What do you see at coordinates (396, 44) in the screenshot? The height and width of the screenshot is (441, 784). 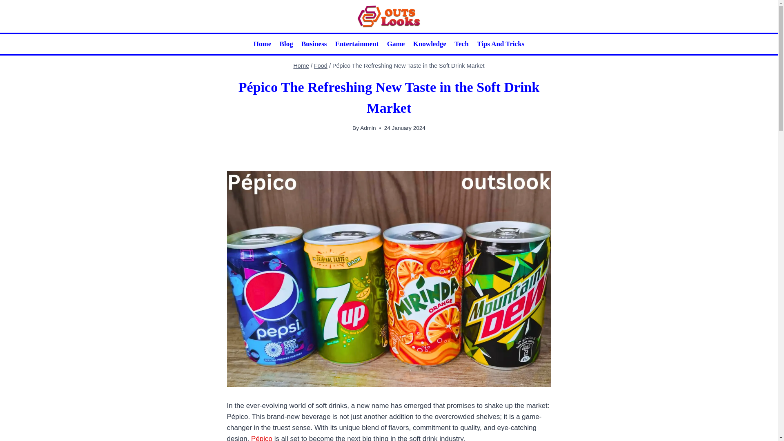 I see `Game` at bounding box center [396, 44].